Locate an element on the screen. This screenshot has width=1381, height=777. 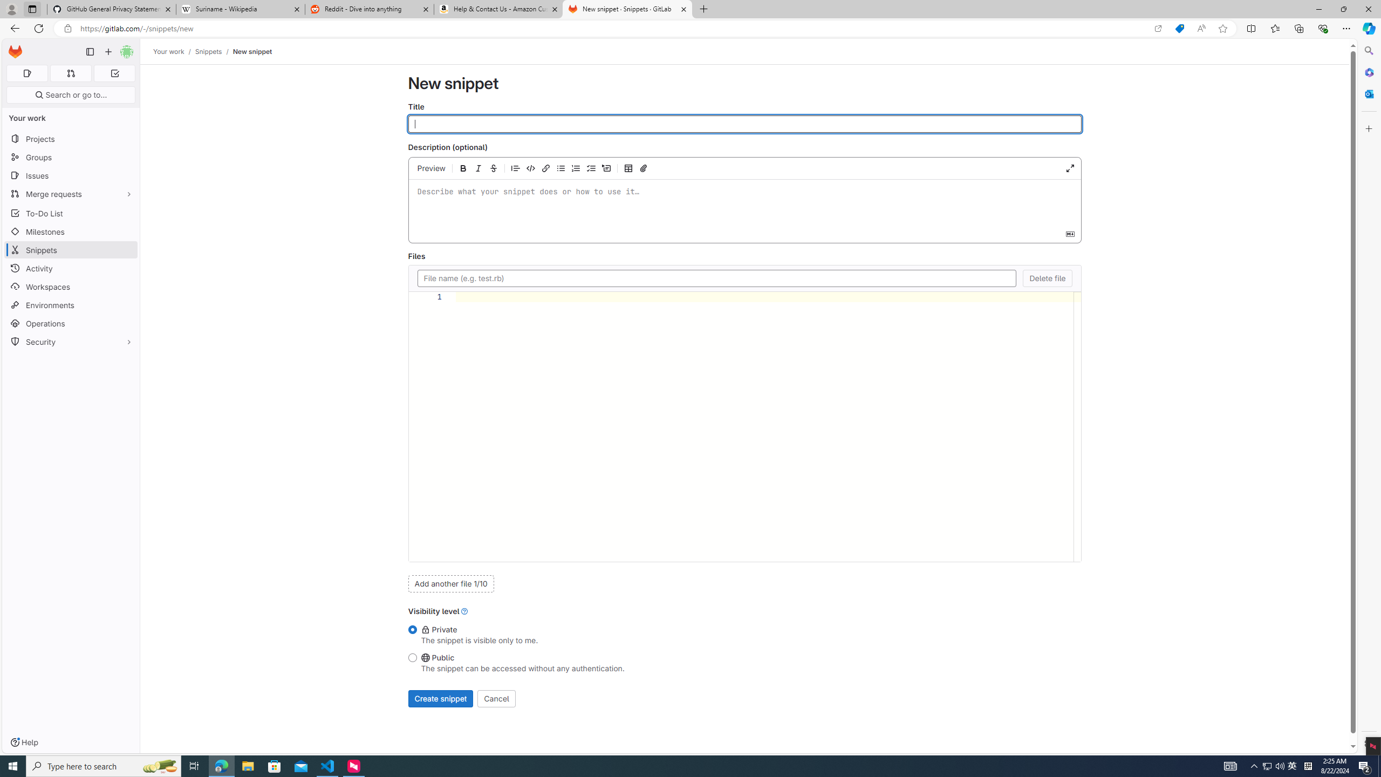
Activity is located at coordinates (71, 268).